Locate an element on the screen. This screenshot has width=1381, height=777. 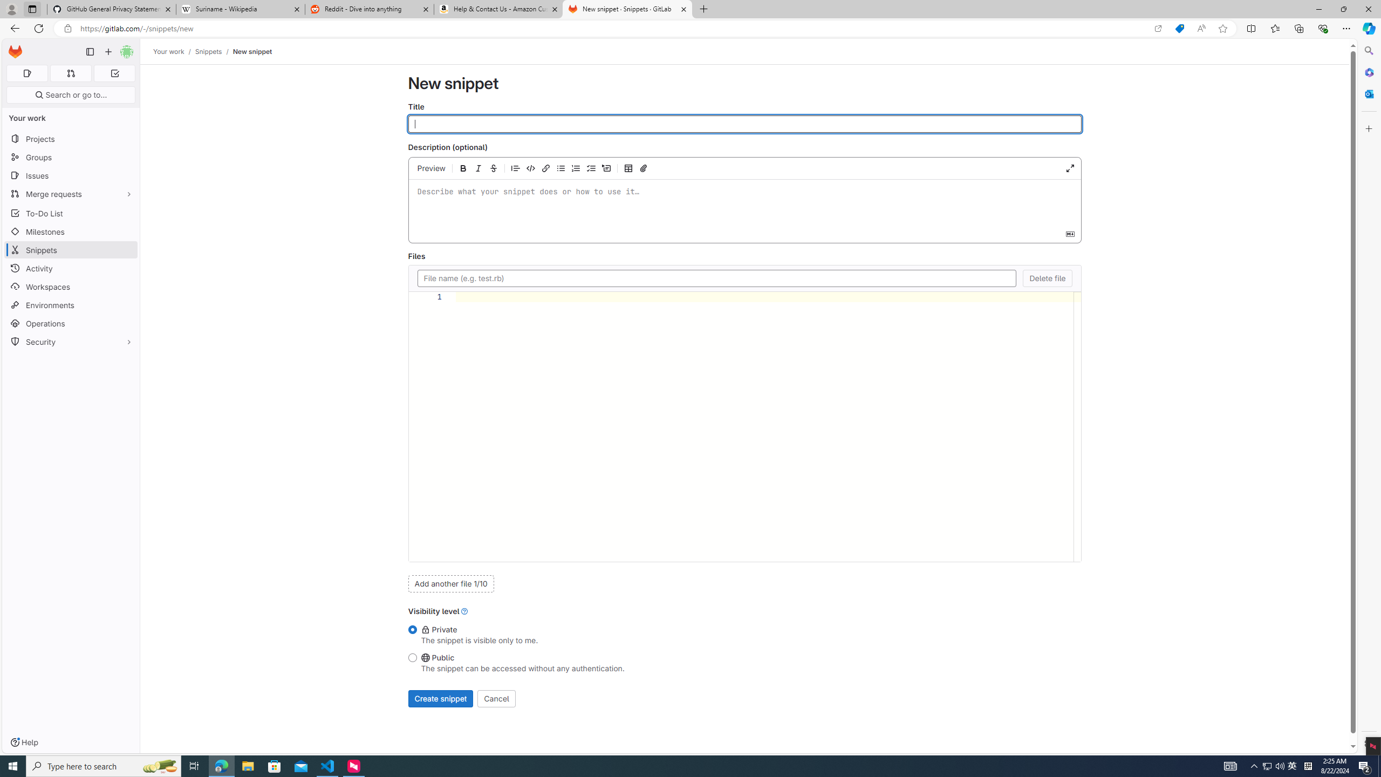
Activity is located at coordinates (71, 268).